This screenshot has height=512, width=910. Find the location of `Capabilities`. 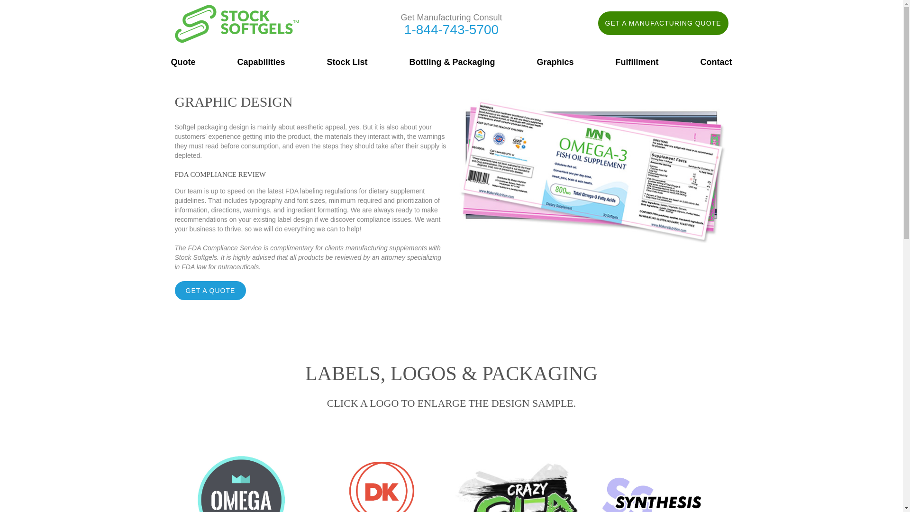

Capabilities is located at coordinates (261, 62).